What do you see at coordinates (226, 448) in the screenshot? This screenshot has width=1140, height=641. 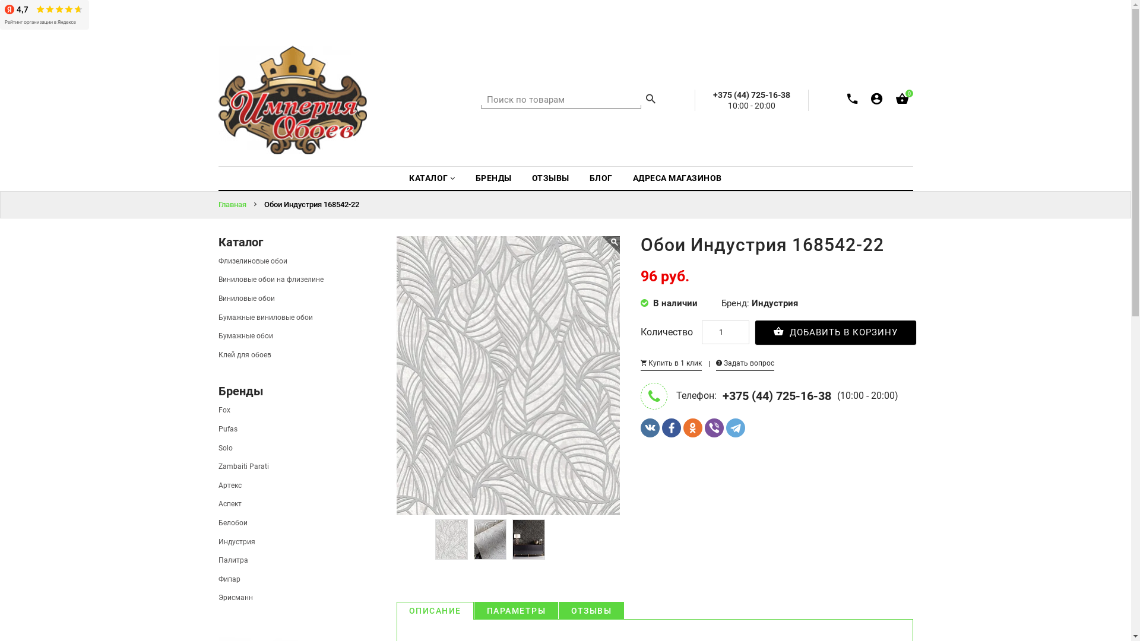 I see `Solo` at bounding box center [226, 448].